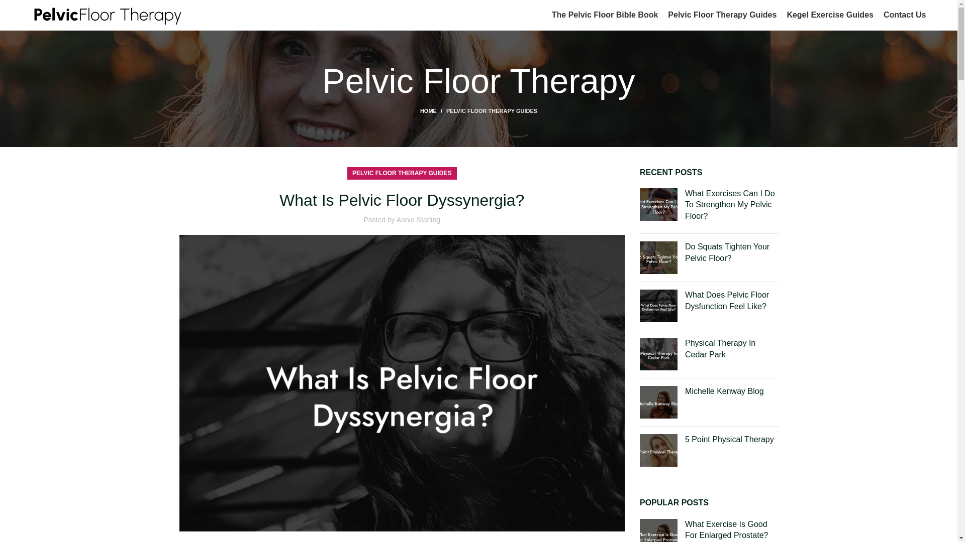 Image resolution: width=965 pixels, height=542 pixels. What do you see at coordinates (418, 220) in the screenshot?
I see `Annie Starling` at bounding box center [418, 220].